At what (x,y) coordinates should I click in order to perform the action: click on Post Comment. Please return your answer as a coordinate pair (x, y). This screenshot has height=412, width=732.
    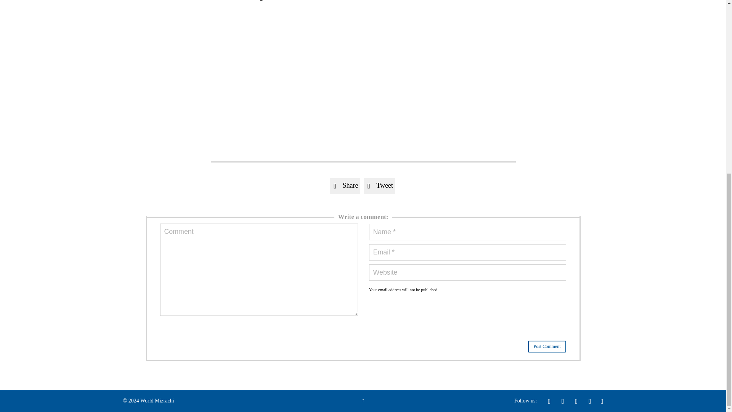
    Looking at the image, I should click on (547, 346).